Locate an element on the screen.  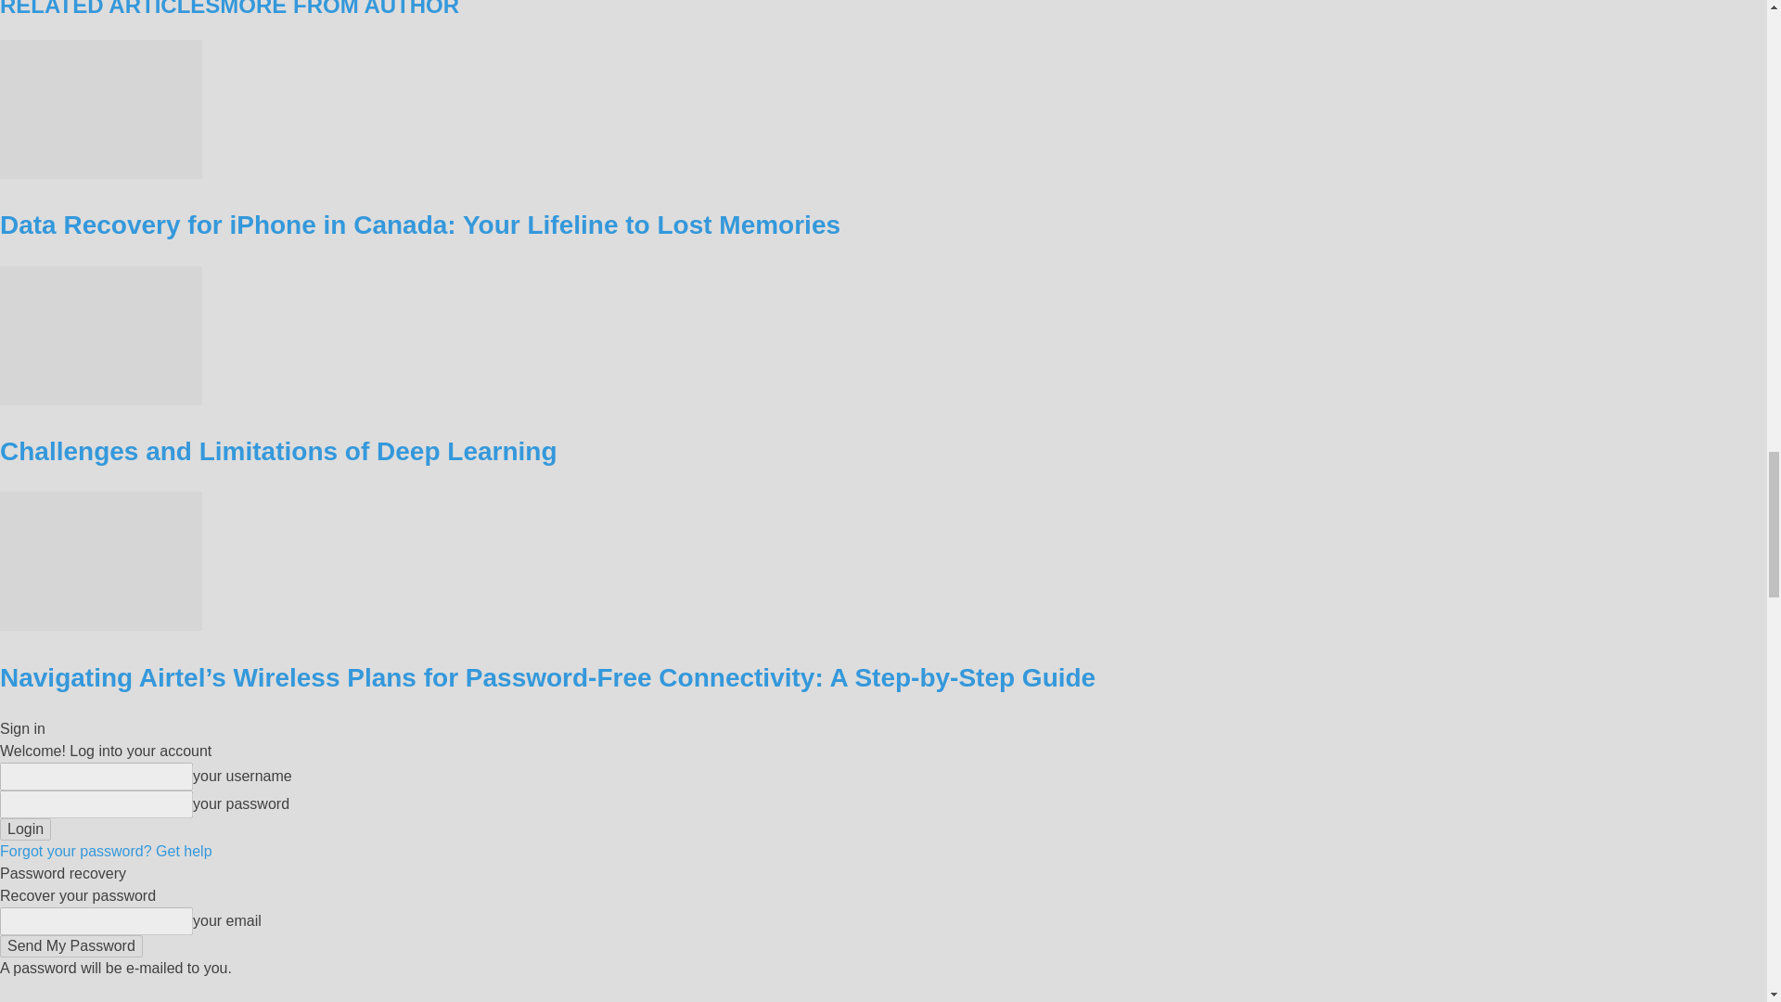
Send My Password is located at coordinates (70, 946).